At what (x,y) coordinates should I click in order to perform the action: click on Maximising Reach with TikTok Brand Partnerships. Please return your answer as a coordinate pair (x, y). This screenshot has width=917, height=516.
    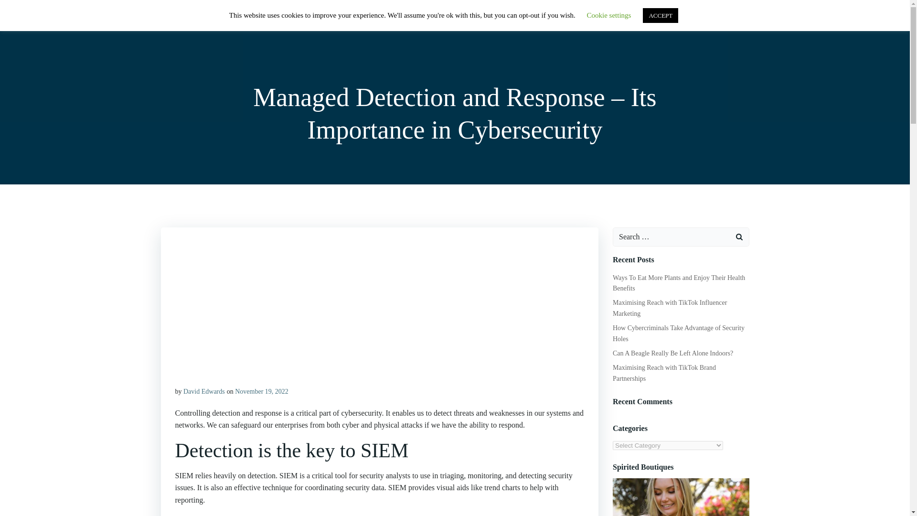
    Looking at the image, I should click on (664, 373).